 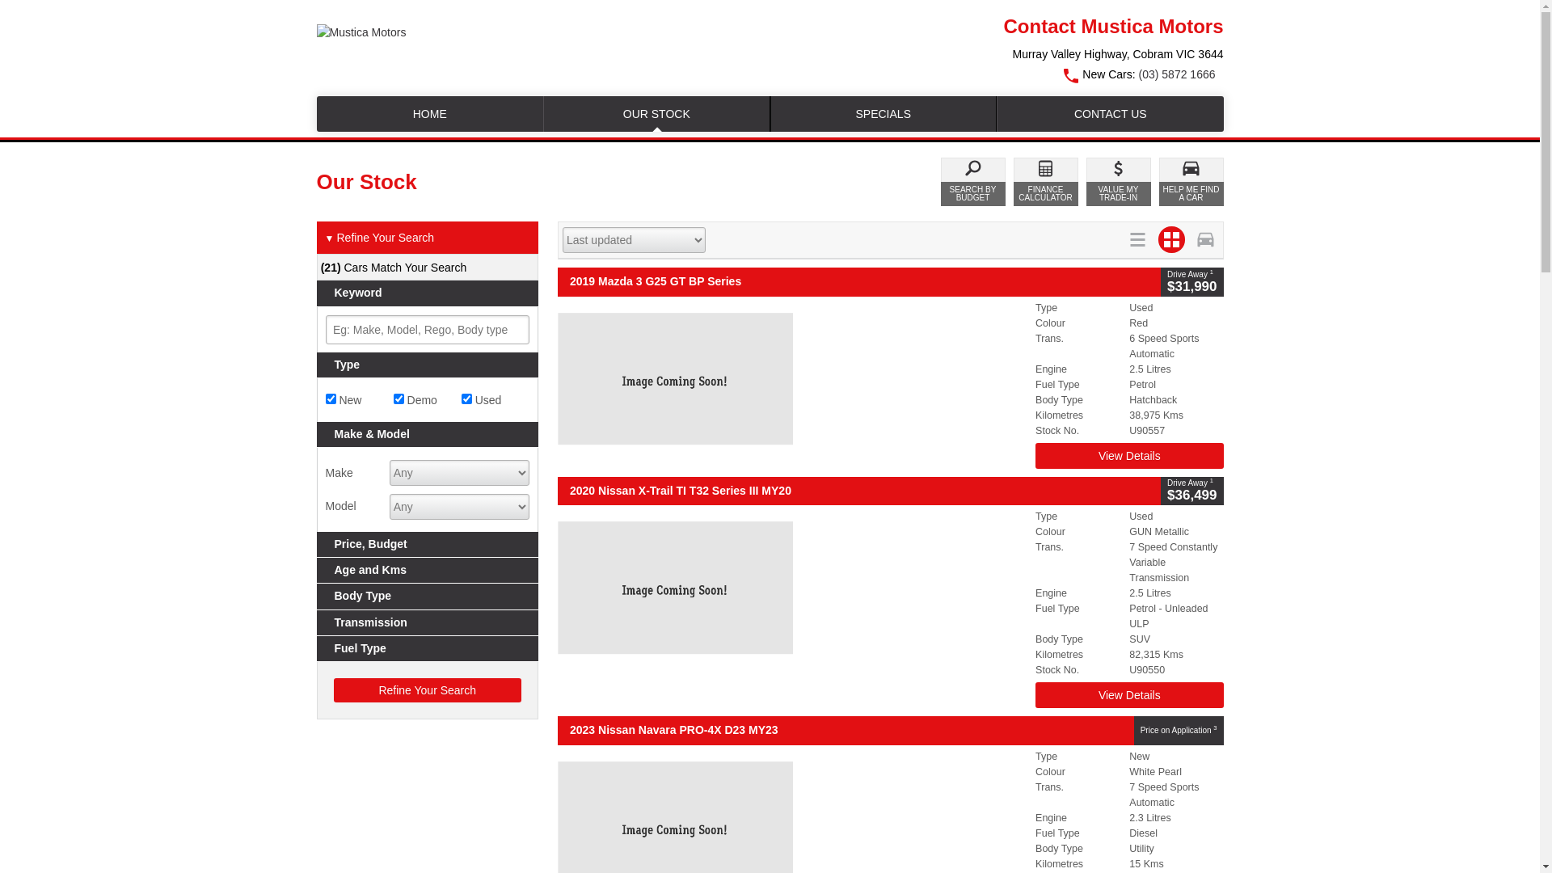 I want to click on FINANCE CALCULATOR, so click(x=1046, y=182).